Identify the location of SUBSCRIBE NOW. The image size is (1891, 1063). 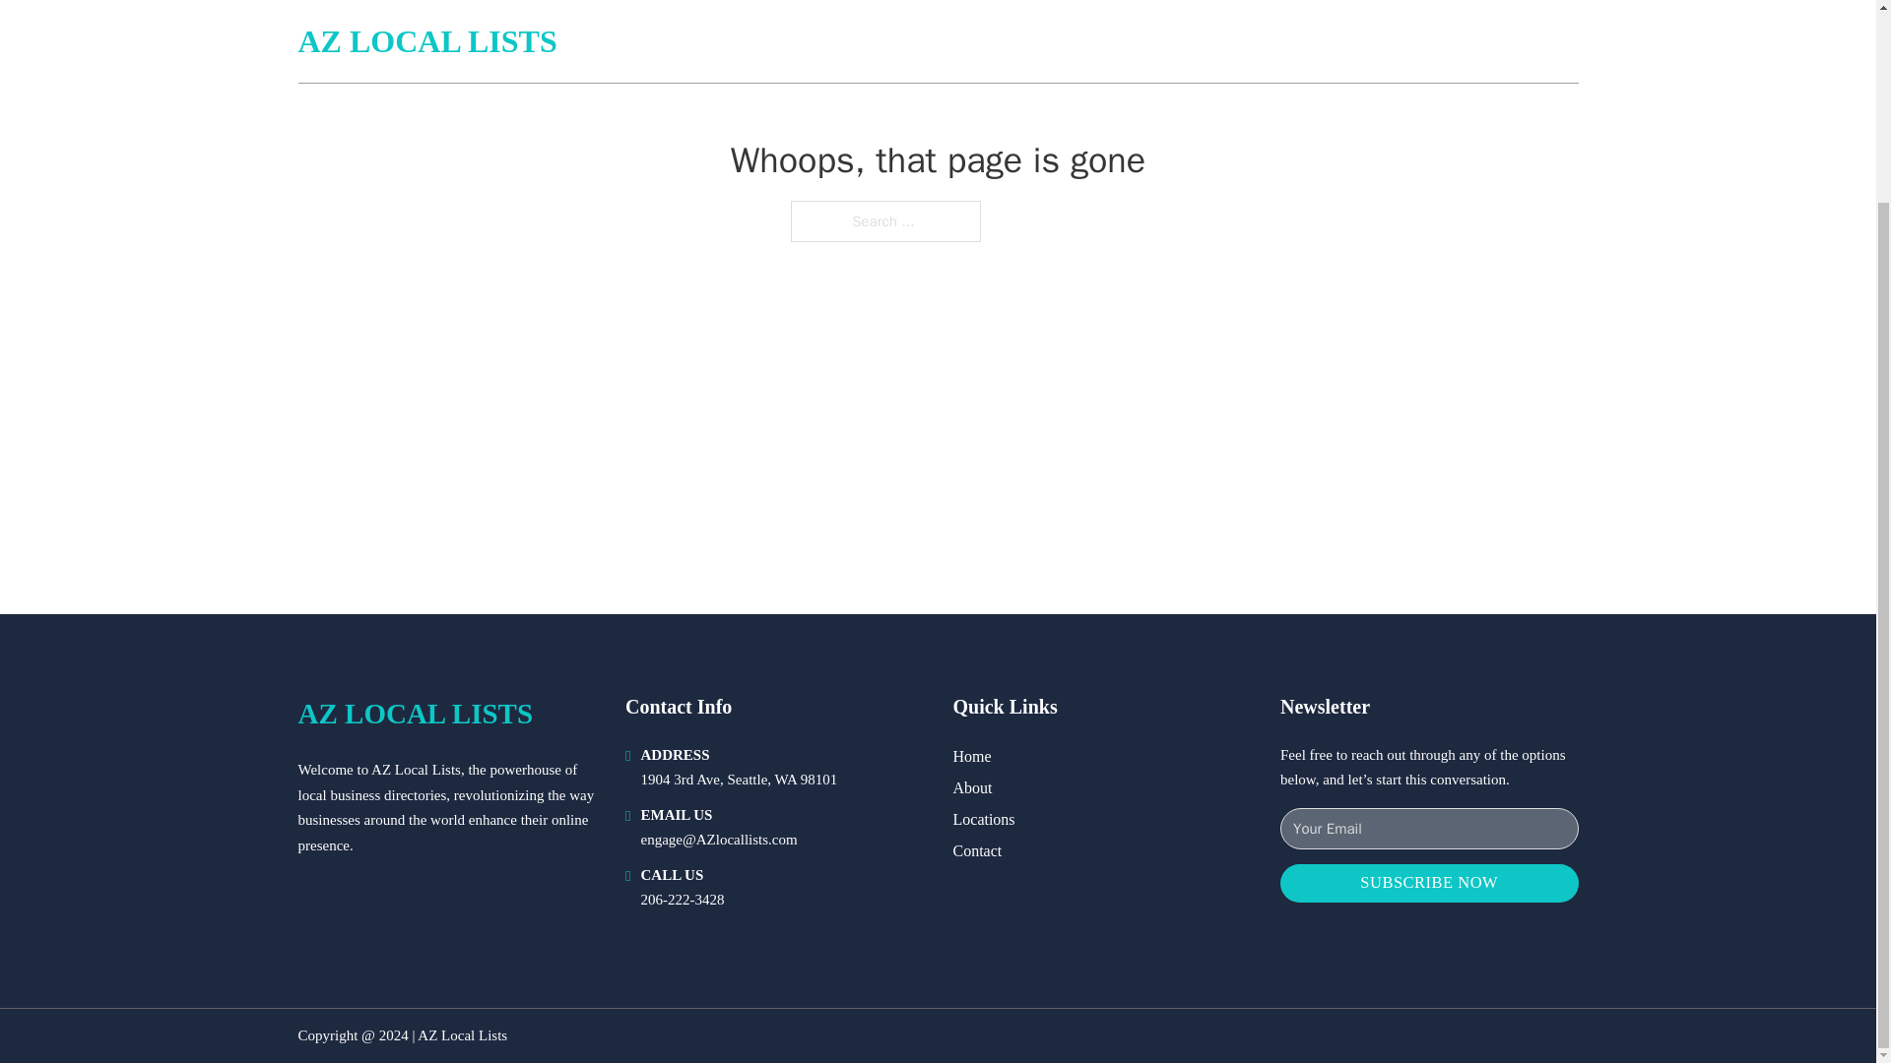
(1429, 883).